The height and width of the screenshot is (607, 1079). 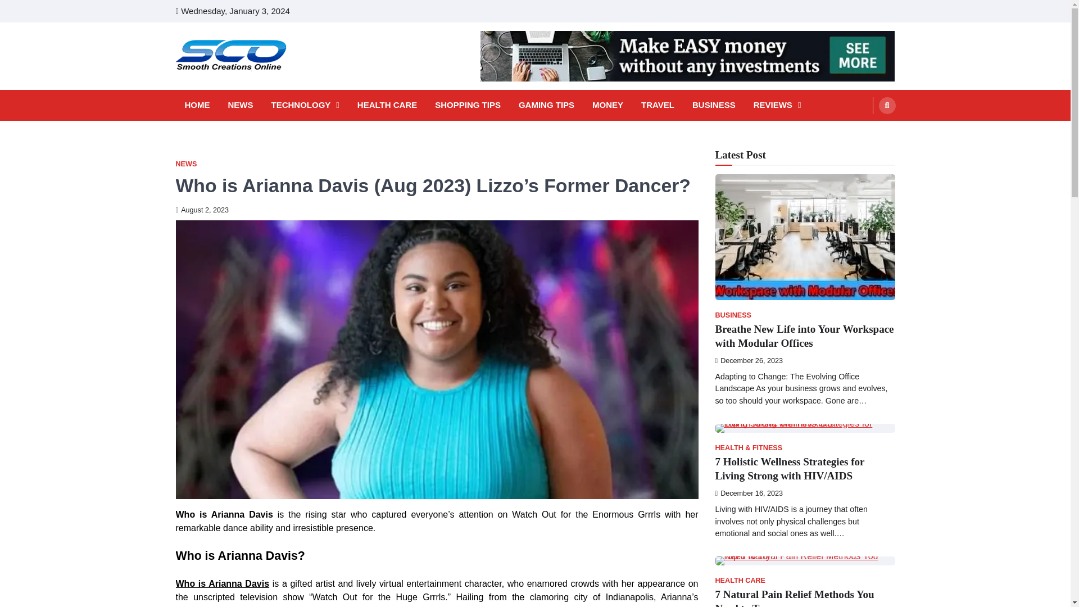 What do you see at coordinates (794, 597) in the screenshot?
I see `7 Natural Pain Relief Methods You Need to Try` at bounding box center [794, 597].